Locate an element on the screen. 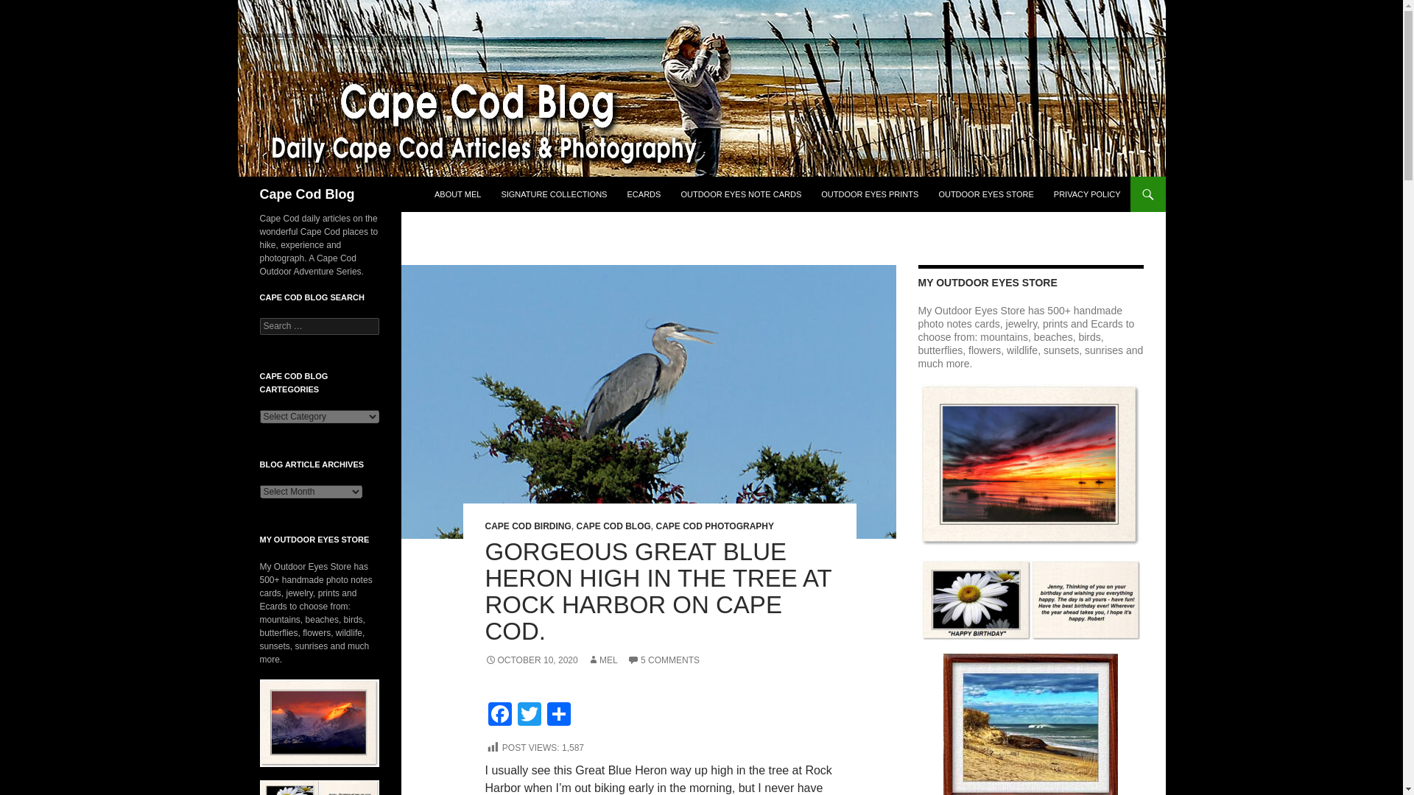 This screenshot has width=1414, height=795. CAPE COD BLOG is located at coordinates (613, 526).